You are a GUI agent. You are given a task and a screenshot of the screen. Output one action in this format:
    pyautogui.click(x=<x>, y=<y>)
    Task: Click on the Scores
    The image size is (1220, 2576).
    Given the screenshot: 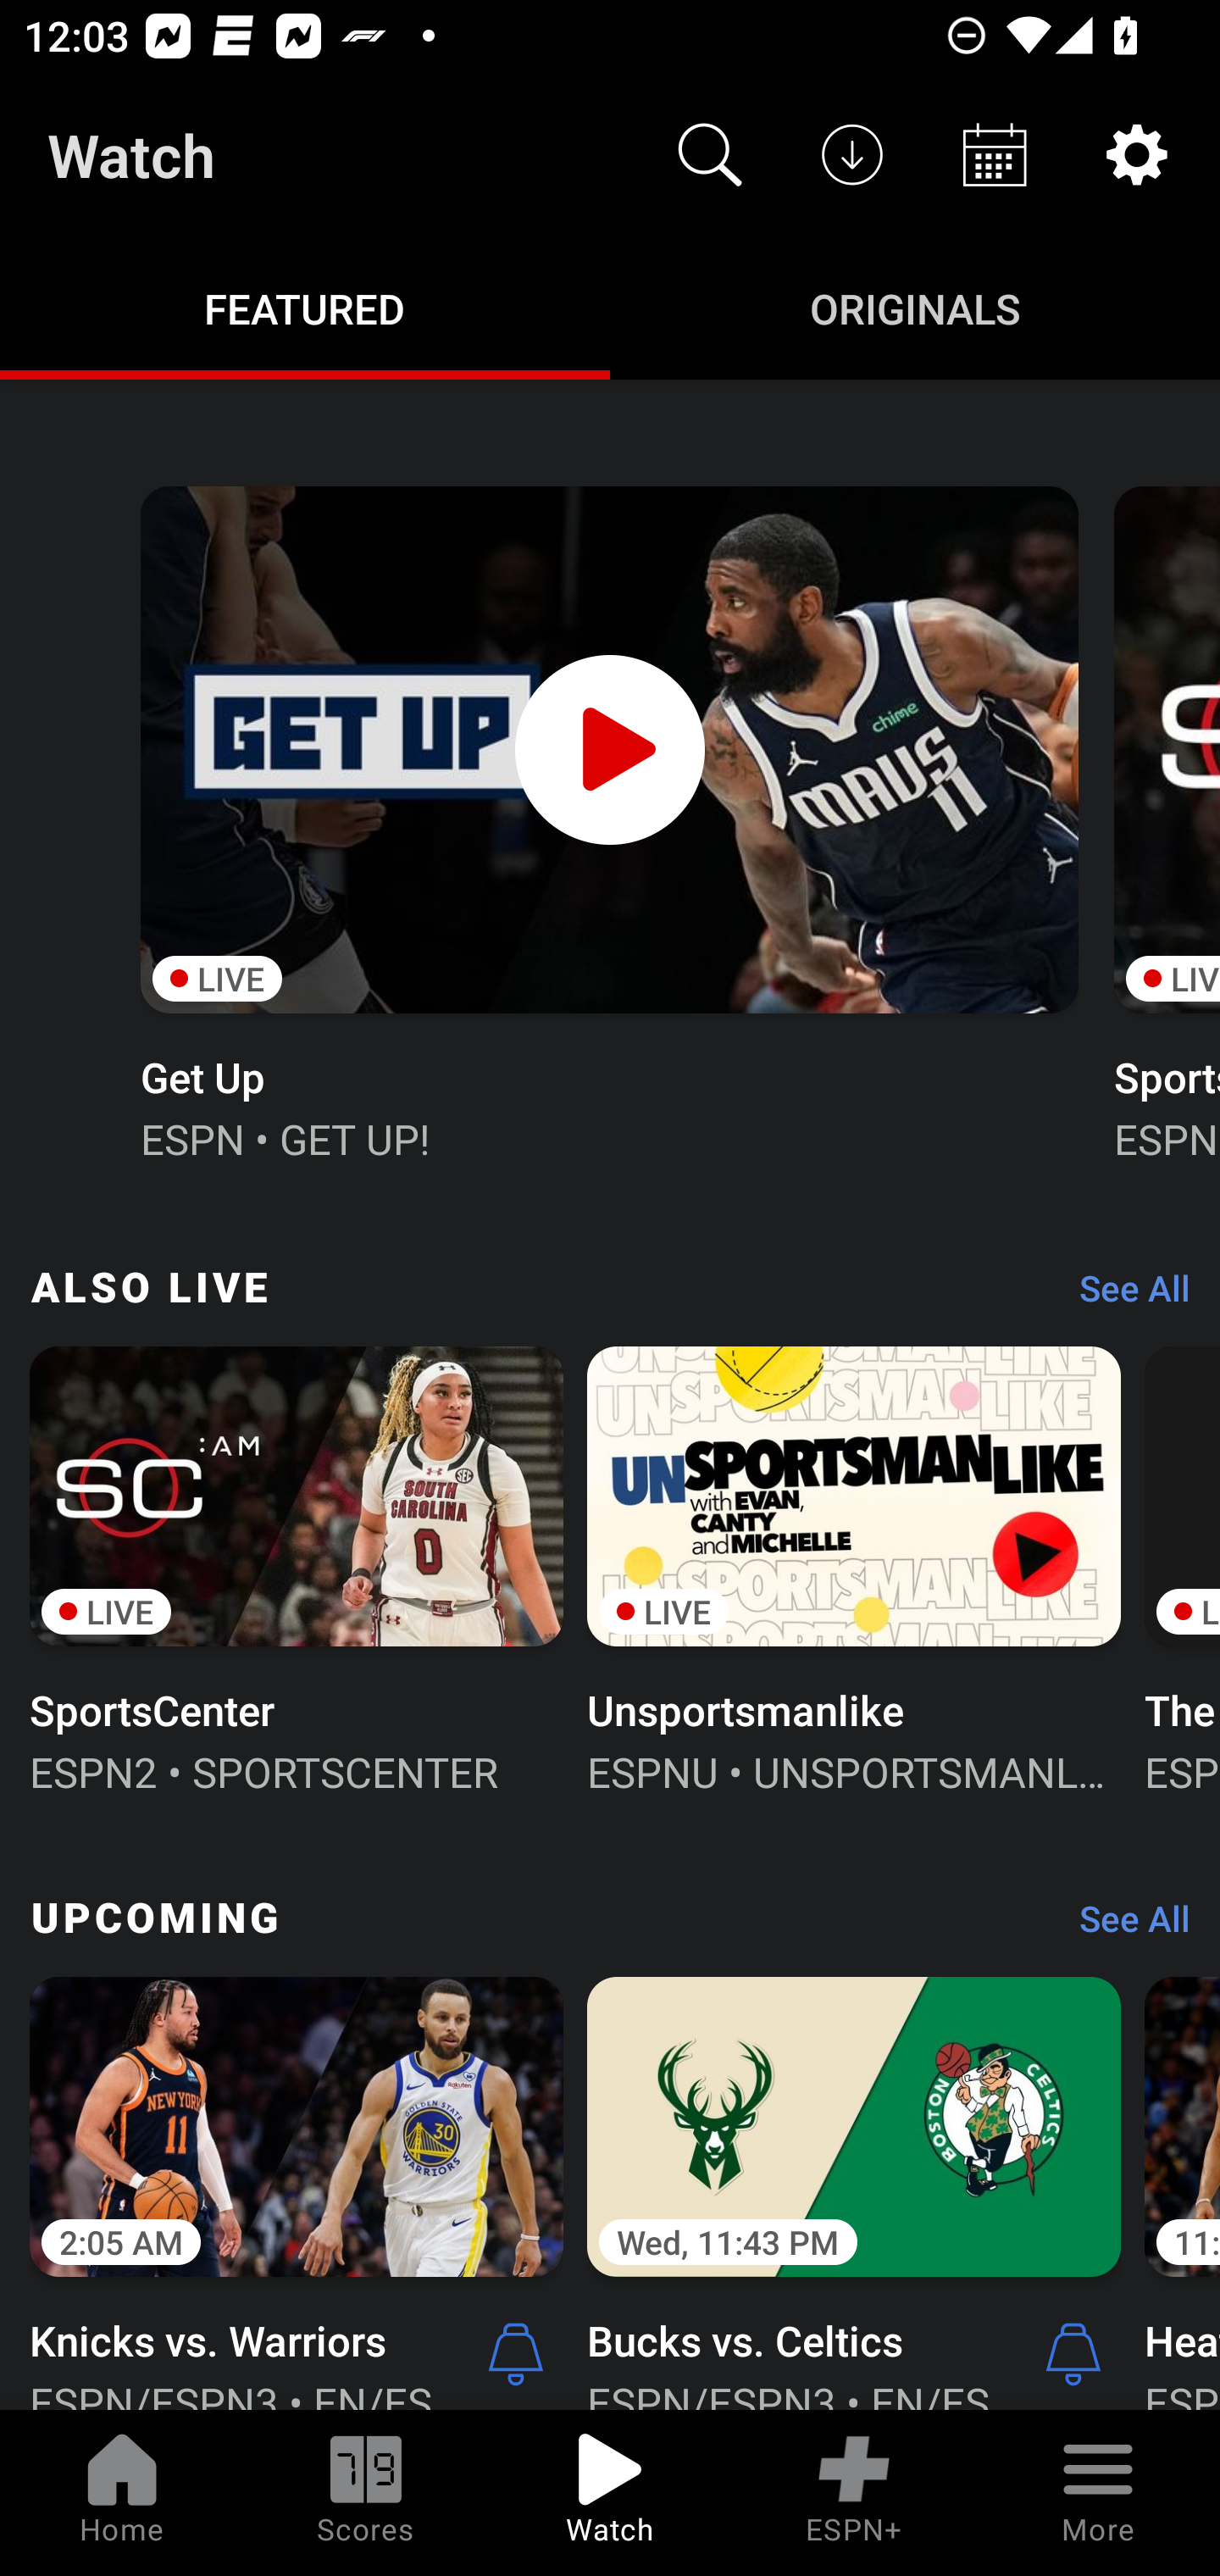 What is the action you would take?
    pyautogui.click(x=366, y=2493)
    